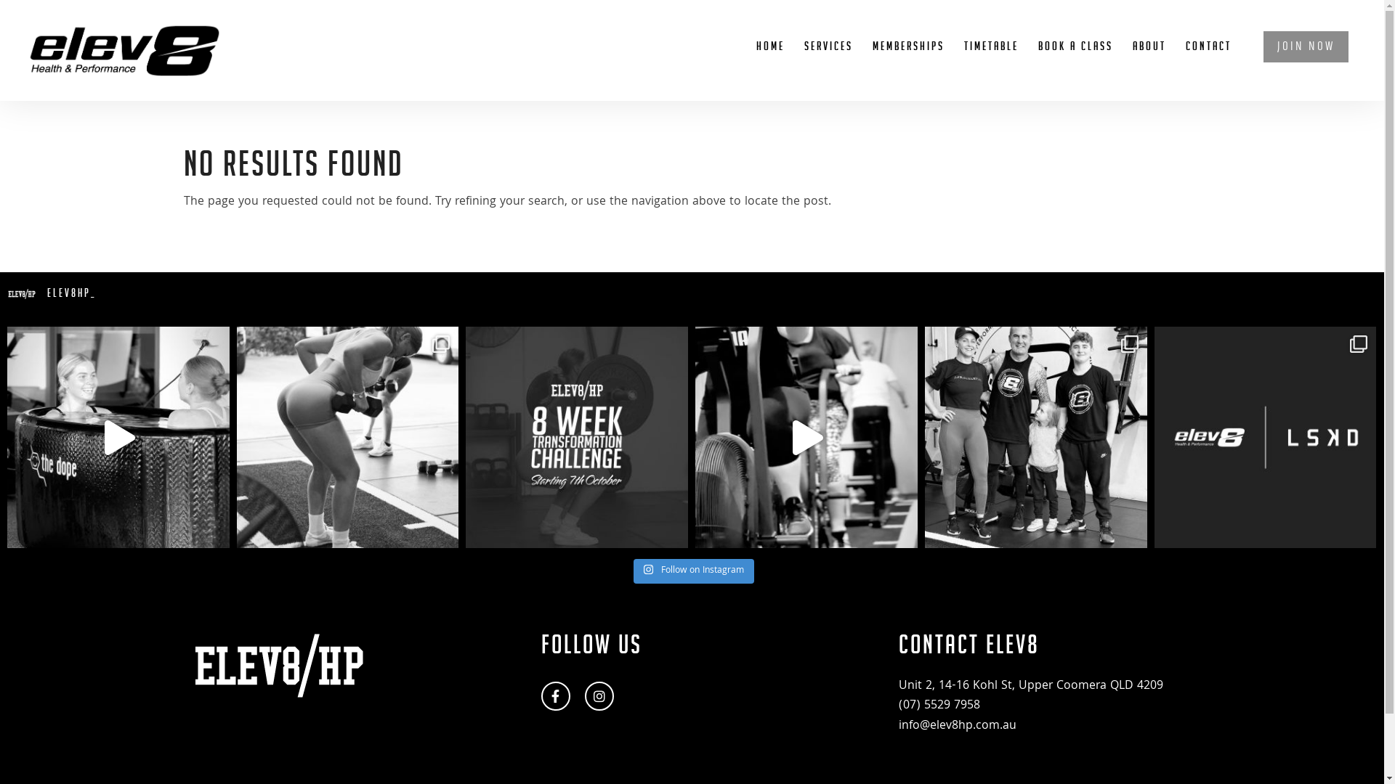  What do you see at coordinates (908, 60) in the screenshot?
I see `MEMBERSHIPS` at bounding box center [908, 60].